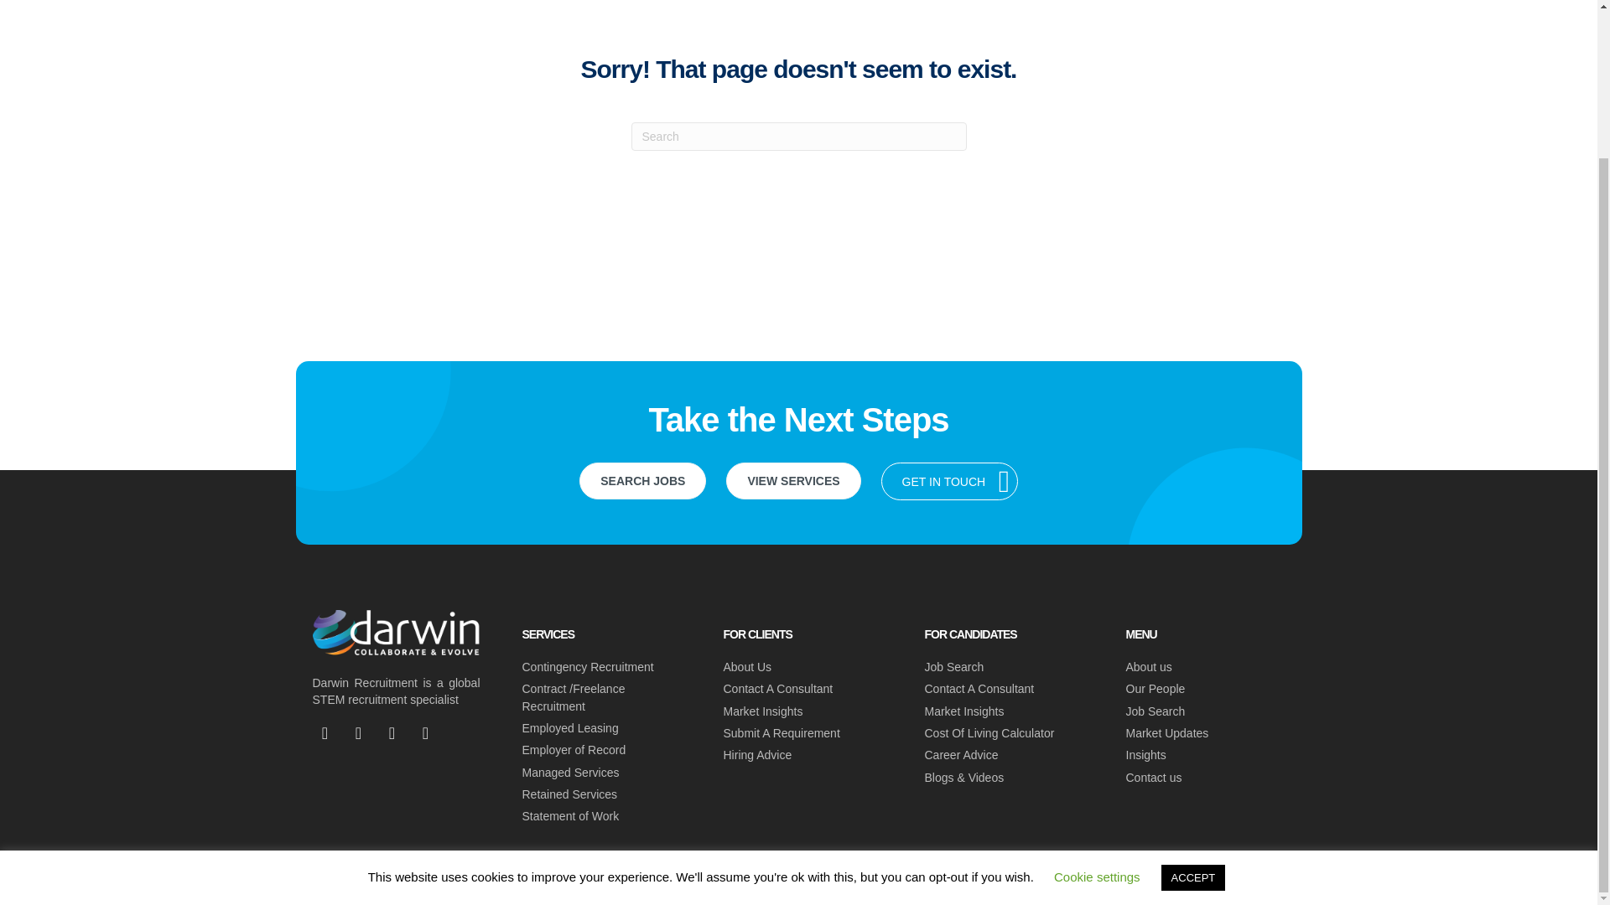  Describe the element at coordinates (798, 136) in the screenshot. I see `Type and press Enter to search.` at that location.